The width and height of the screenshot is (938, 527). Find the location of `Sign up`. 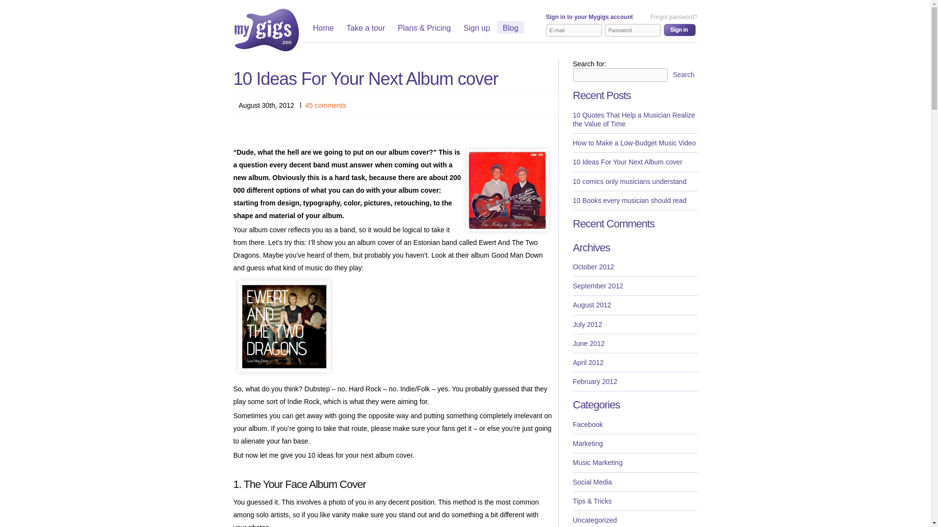

Sign up is located at coordinates (477, 29).